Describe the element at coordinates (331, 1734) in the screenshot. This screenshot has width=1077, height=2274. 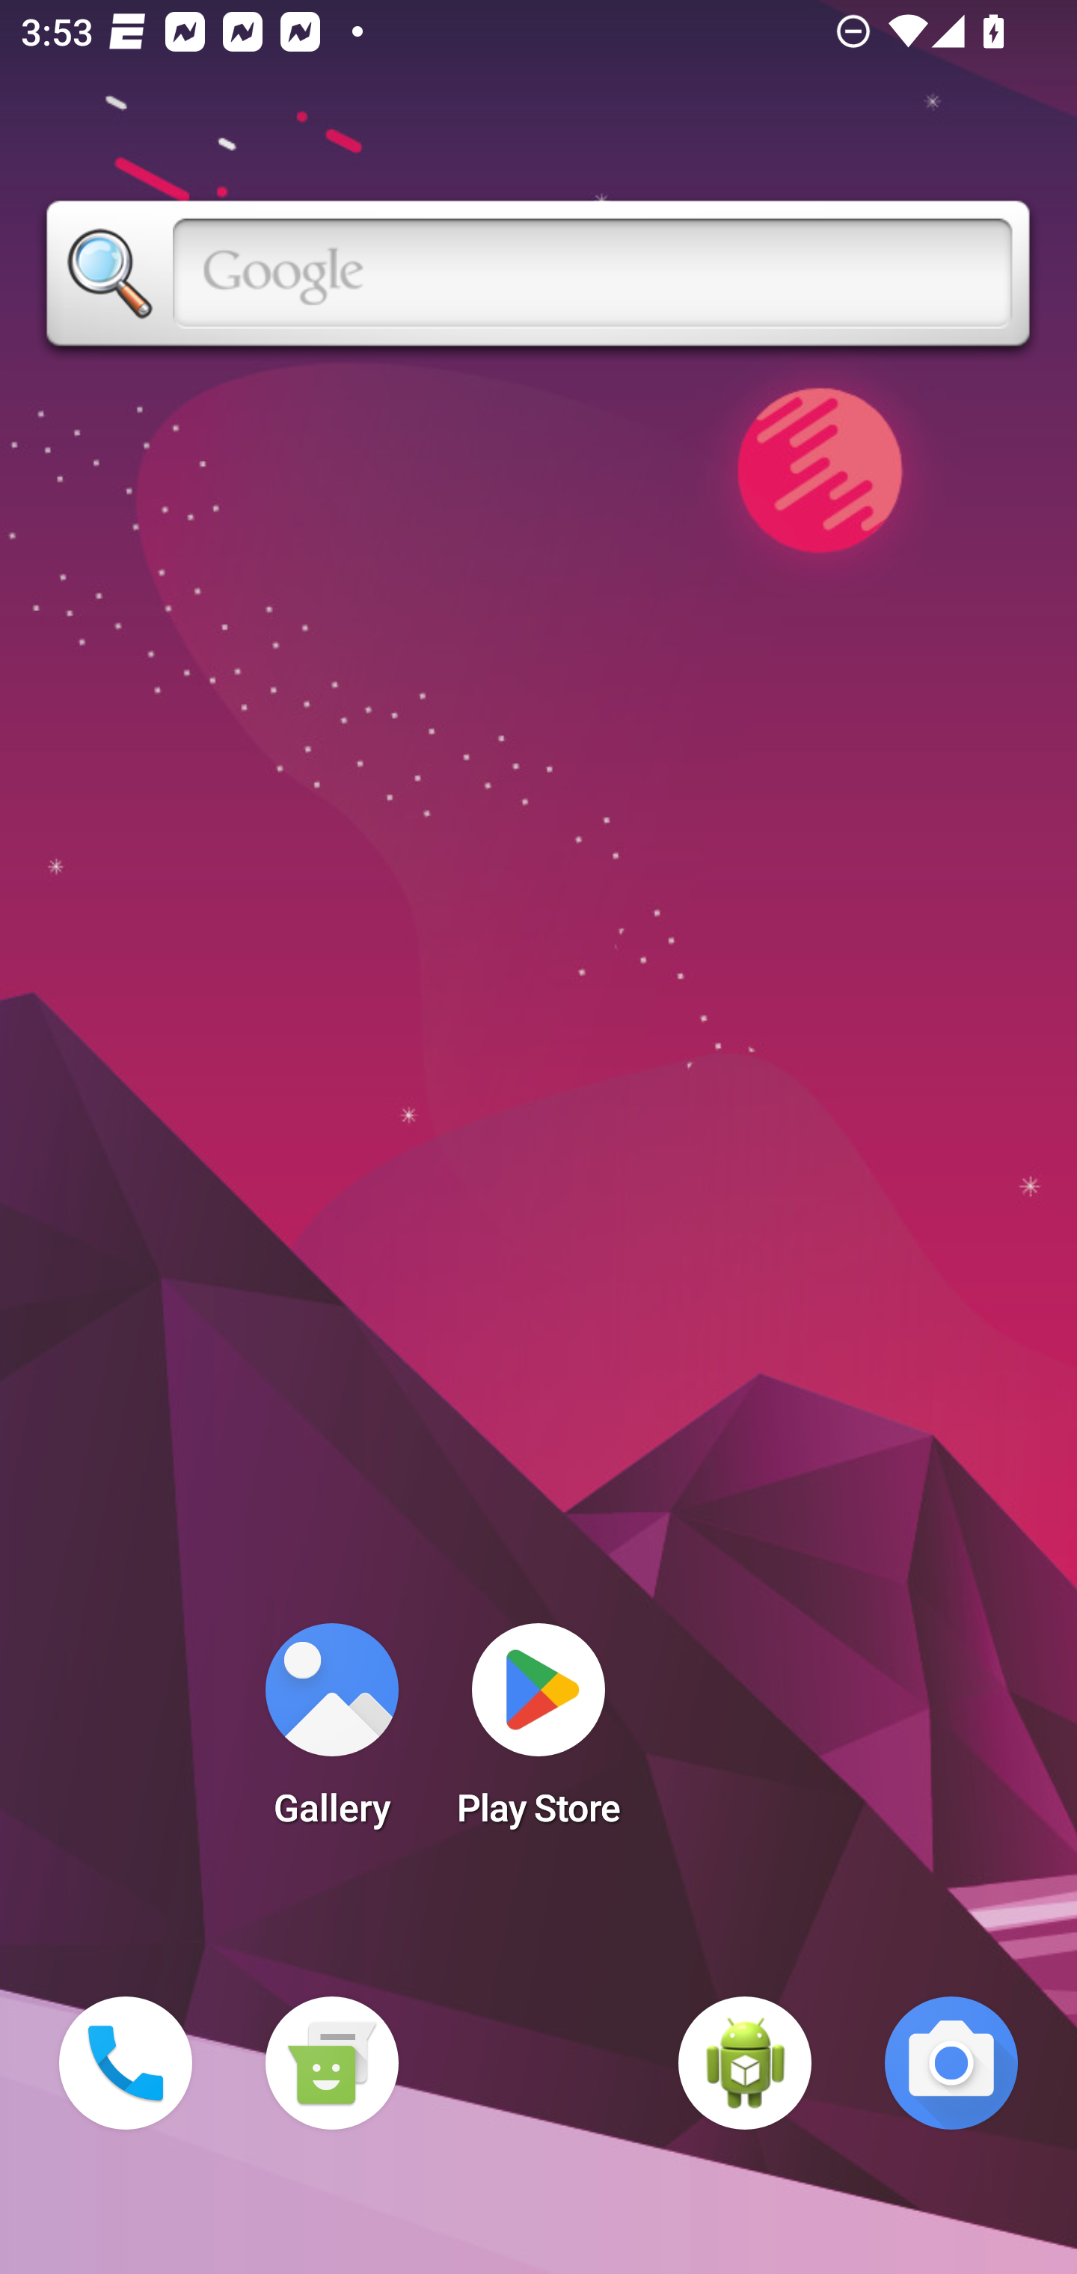
I see `Gallery` at that location.